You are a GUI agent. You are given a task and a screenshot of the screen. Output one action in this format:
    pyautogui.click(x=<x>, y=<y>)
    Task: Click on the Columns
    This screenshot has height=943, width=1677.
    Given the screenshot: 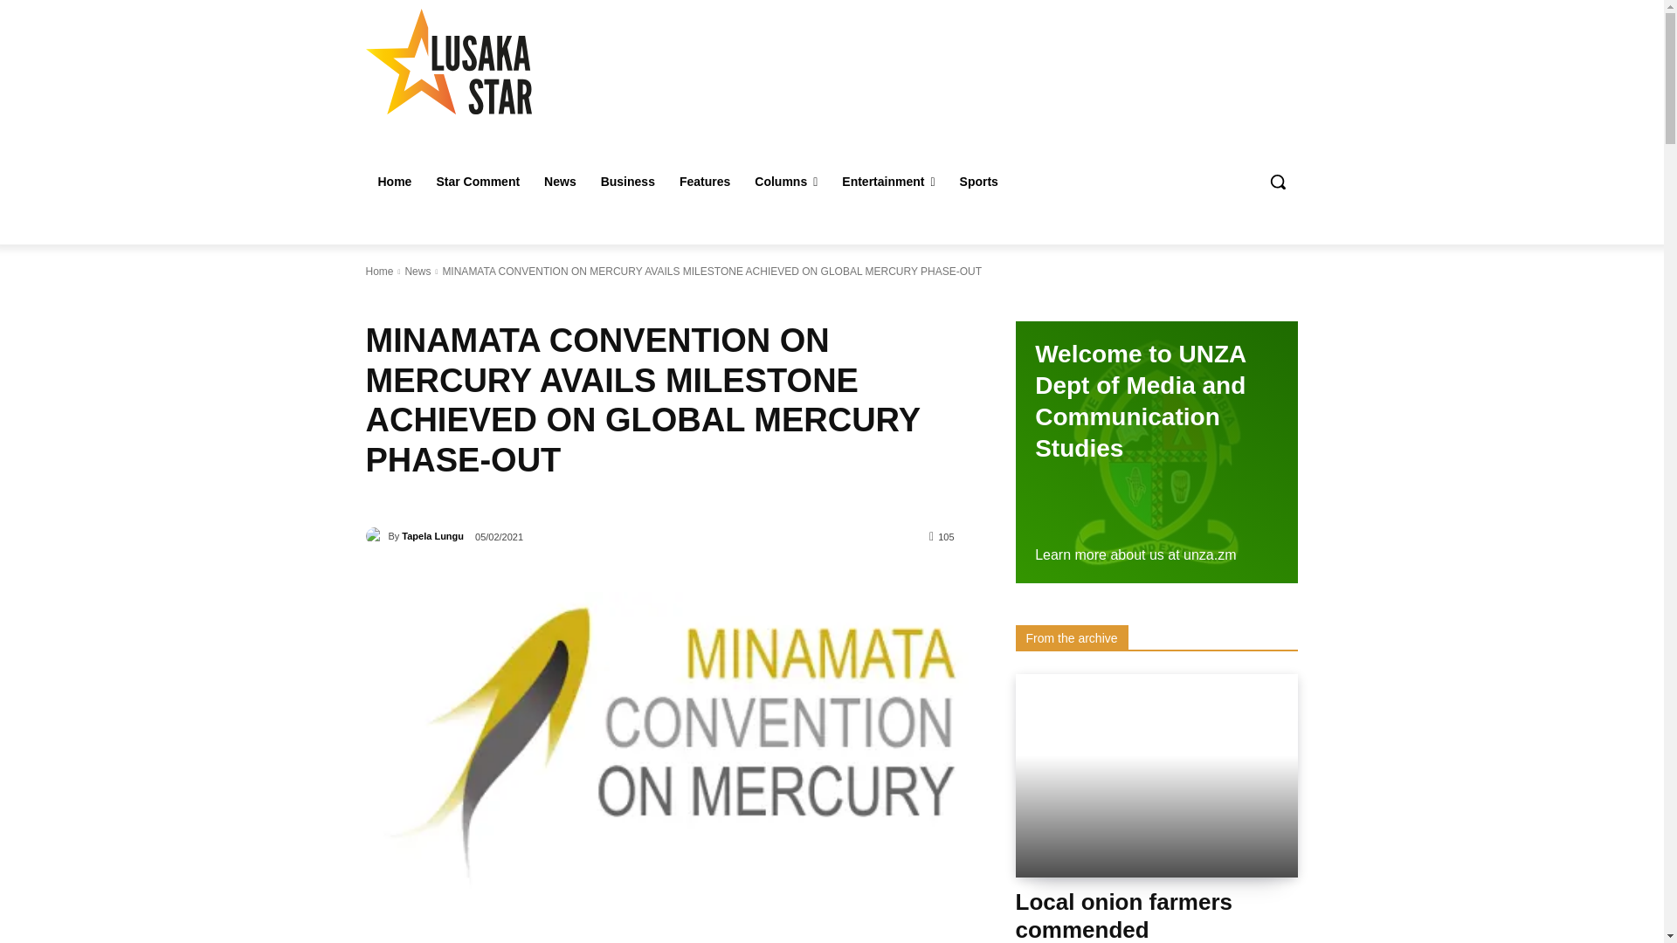 What is the action you would take?
    pyautogui.click(x=786, y=182)
    